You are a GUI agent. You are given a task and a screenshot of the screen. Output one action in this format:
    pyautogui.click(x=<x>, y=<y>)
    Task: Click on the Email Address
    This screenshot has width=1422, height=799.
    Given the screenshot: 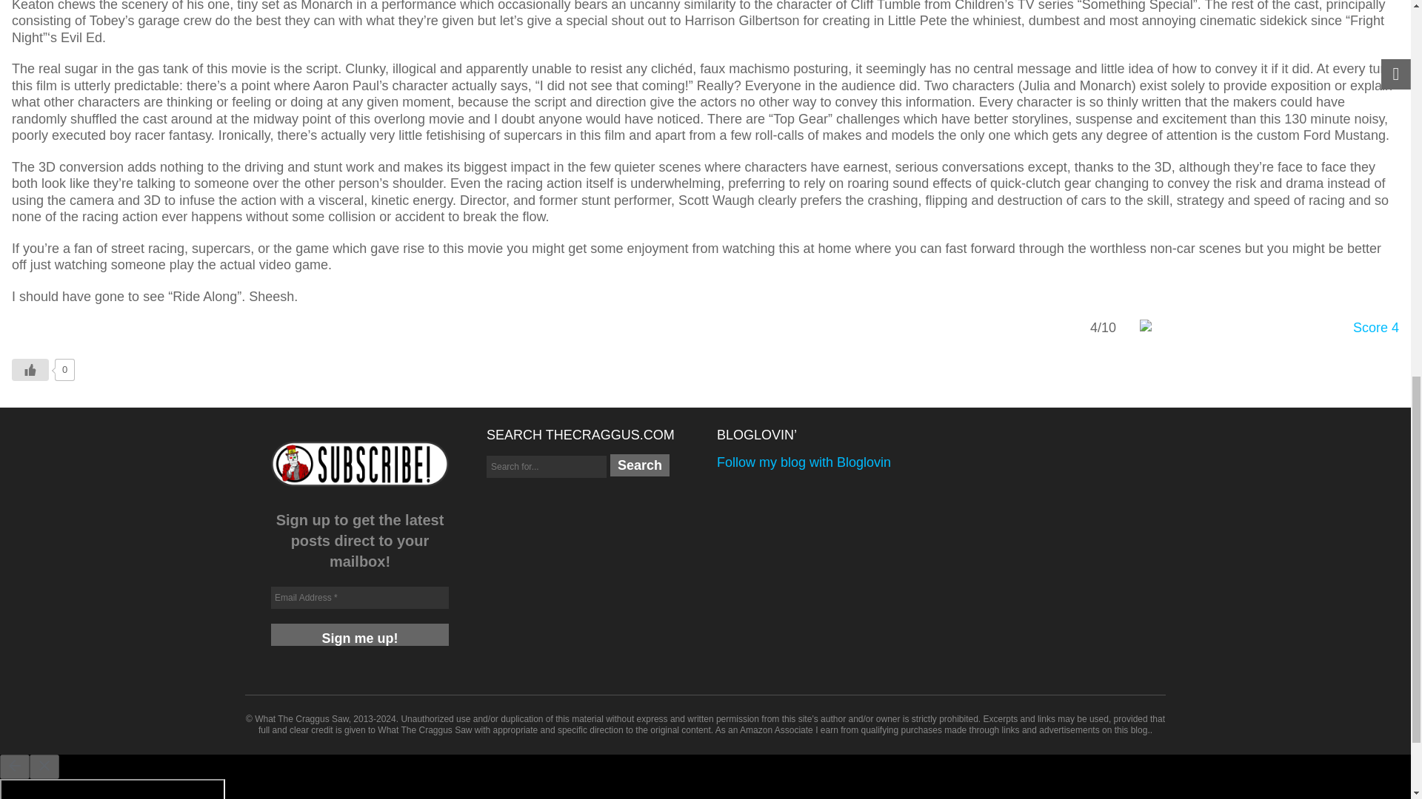 What is the action you would take?
    pyautogui.click(x=360, y=597)
    